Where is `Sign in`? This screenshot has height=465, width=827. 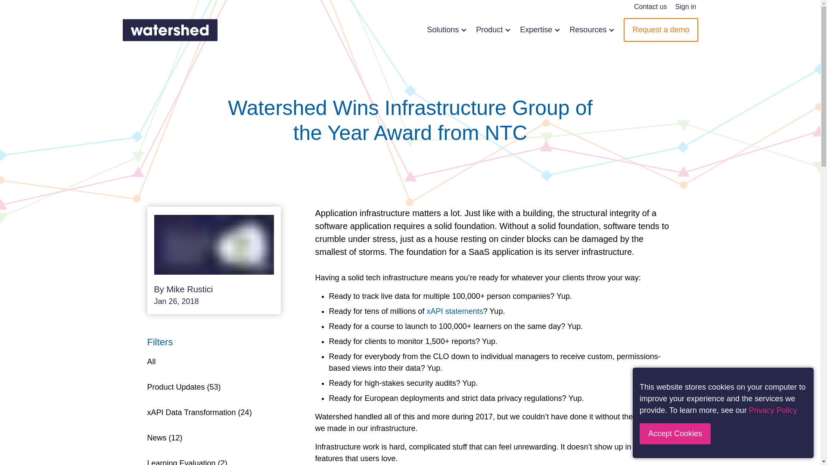 Sign in is located at coordinates (686, 7).